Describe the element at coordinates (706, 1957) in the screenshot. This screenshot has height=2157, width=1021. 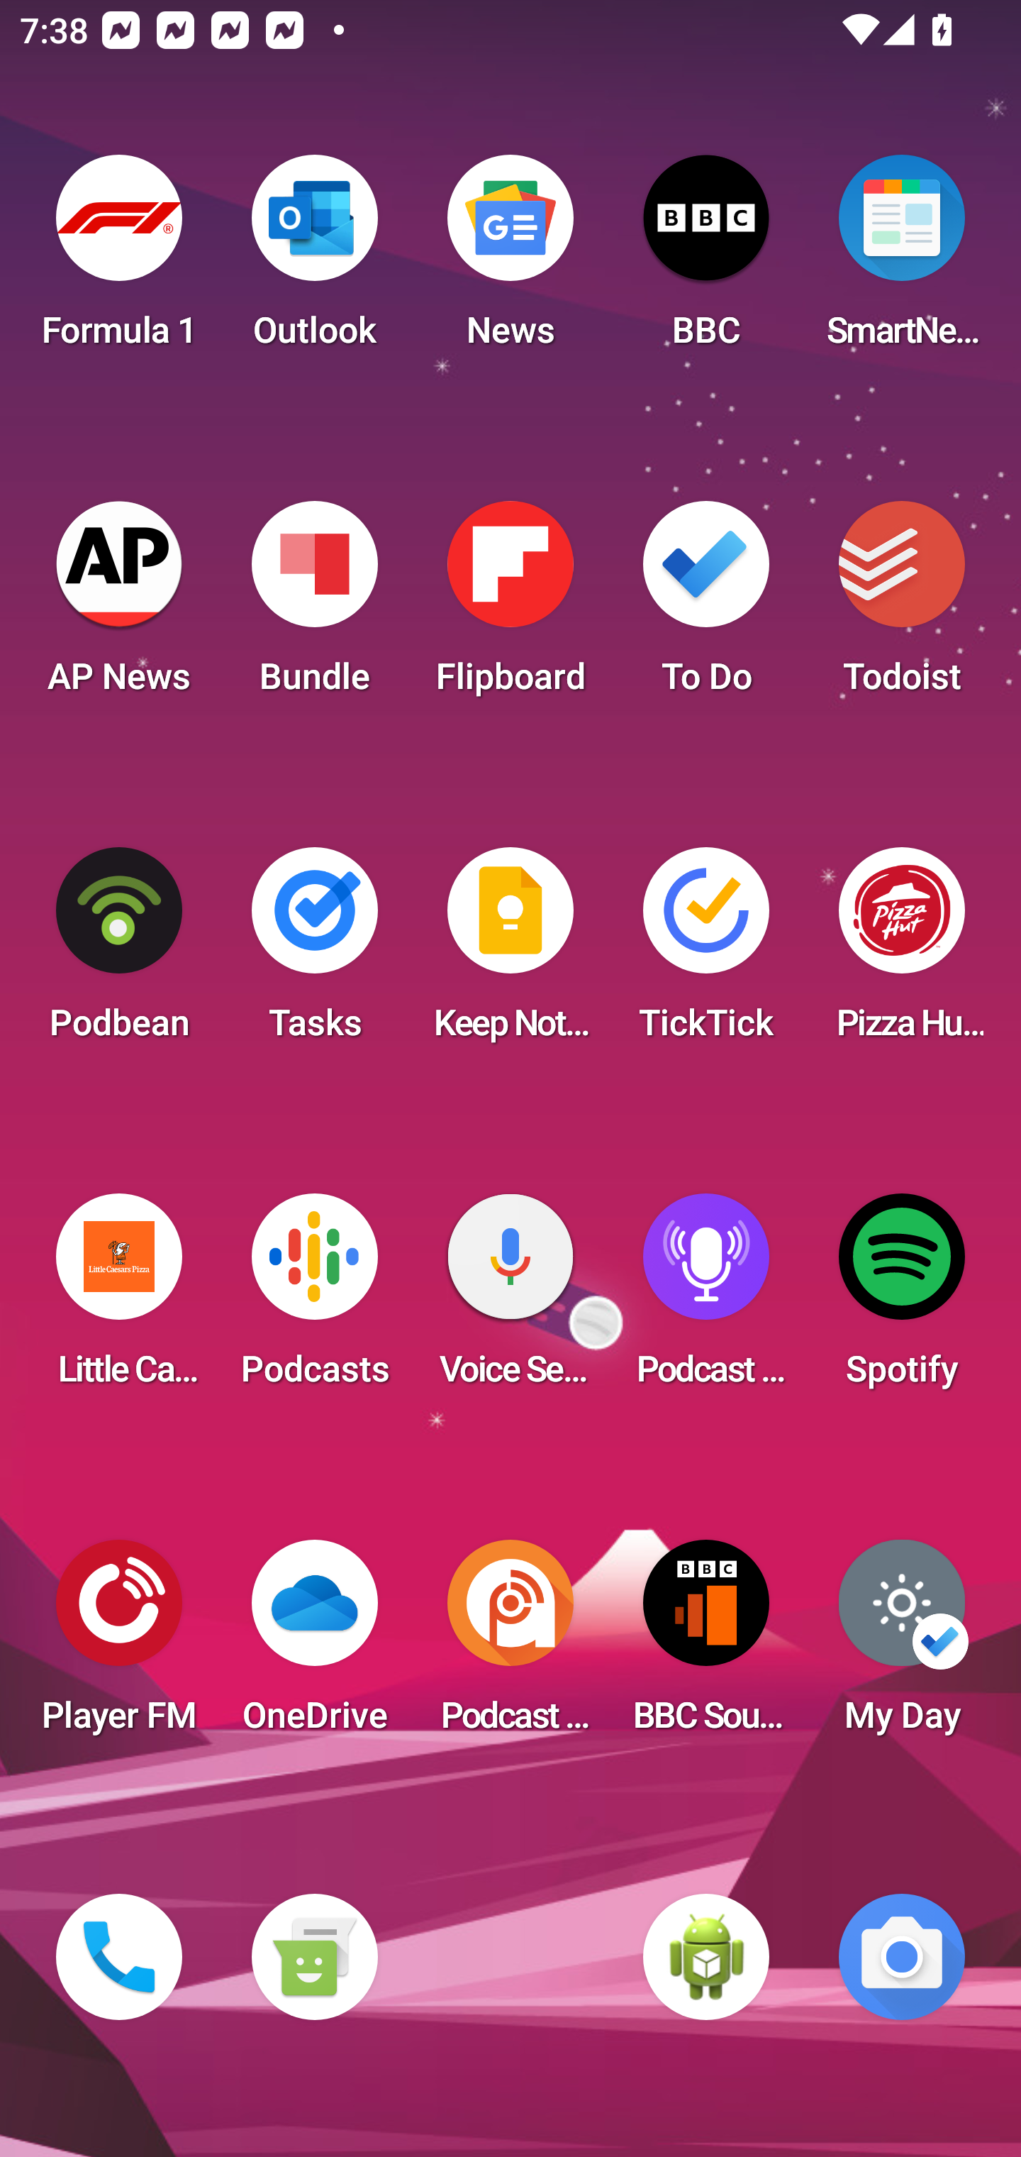
I see `WebView Browser Tester` at that location.